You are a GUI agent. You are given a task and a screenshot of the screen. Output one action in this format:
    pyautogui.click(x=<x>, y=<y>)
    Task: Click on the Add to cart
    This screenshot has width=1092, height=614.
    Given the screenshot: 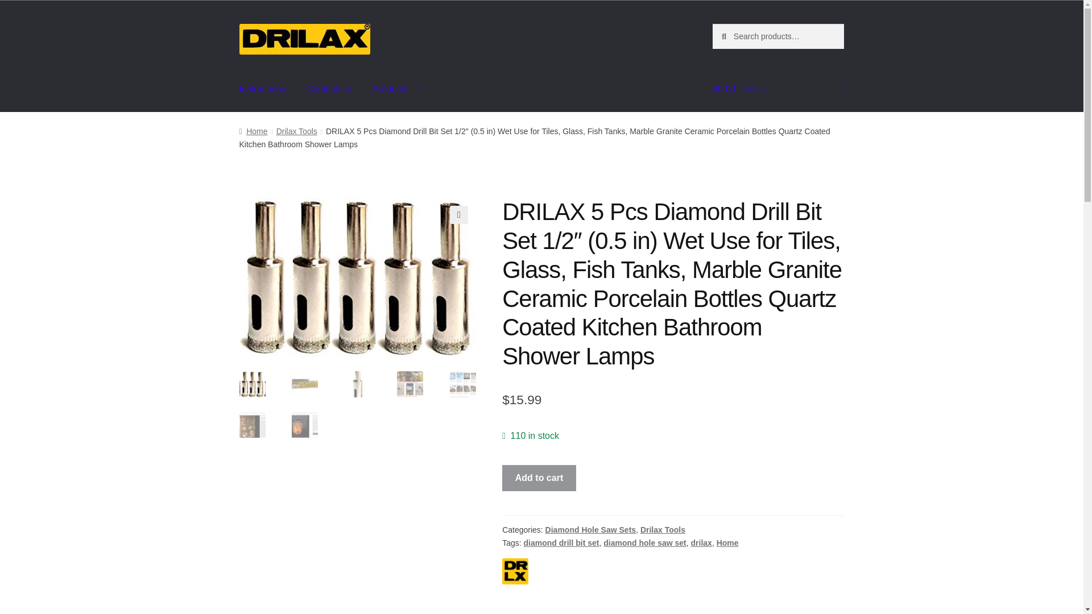 What is the action you would take?
    pyautogui.click(x=539, y=478)
    